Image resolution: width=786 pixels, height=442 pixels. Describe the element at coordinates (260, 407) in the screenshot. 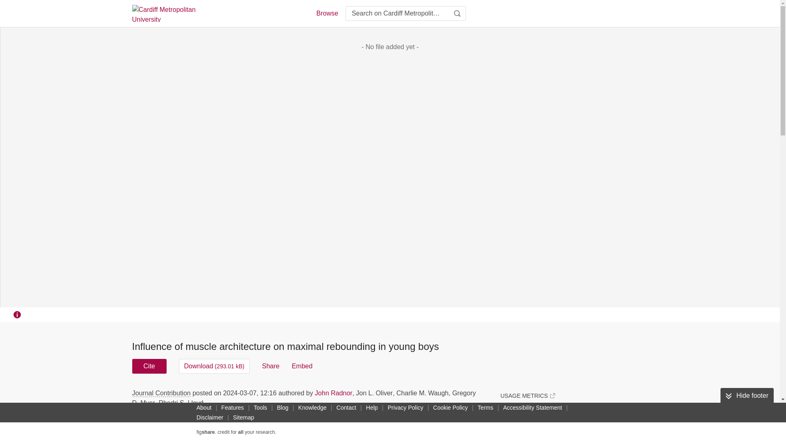

I see `Tools` at that location.